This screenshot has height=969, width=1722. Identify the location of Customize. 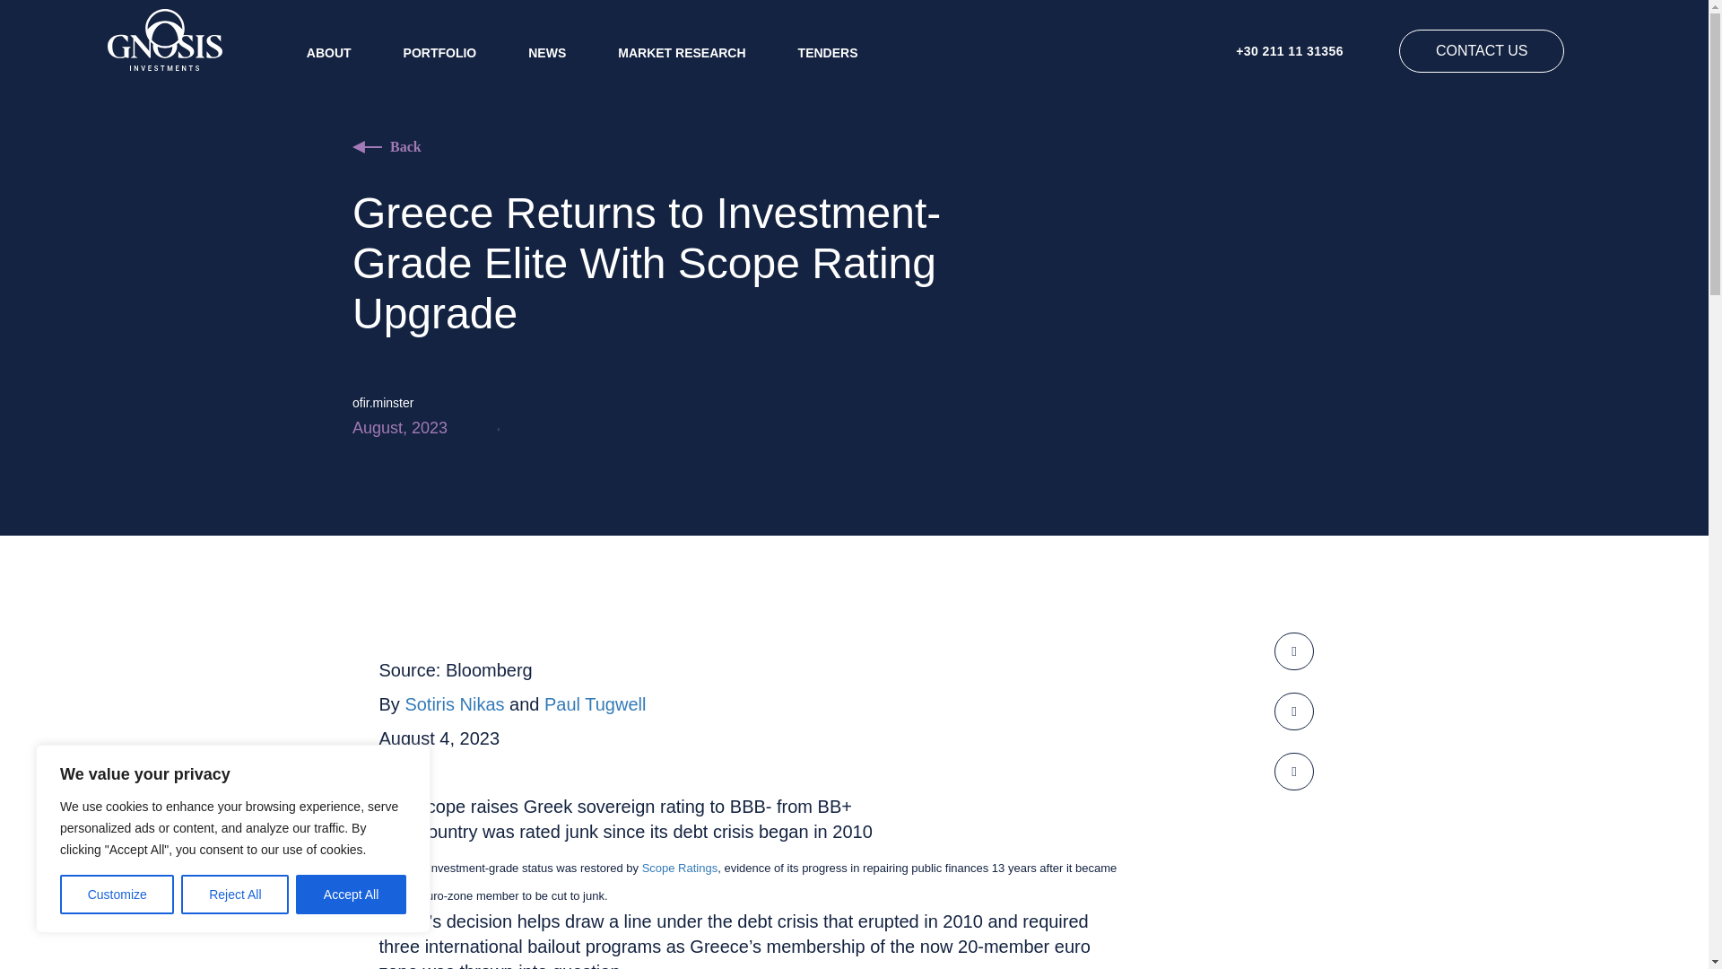
(117, 895).